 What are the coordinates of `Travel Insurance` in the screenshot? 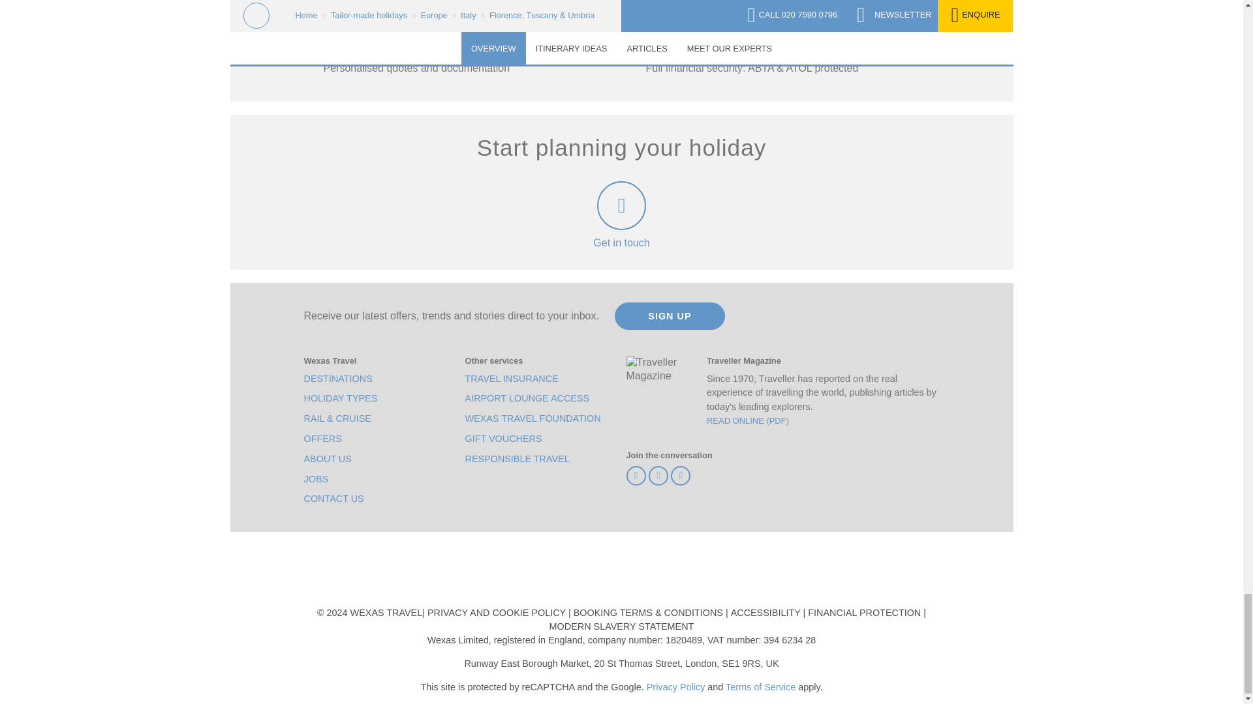 It's located at (511, 379).